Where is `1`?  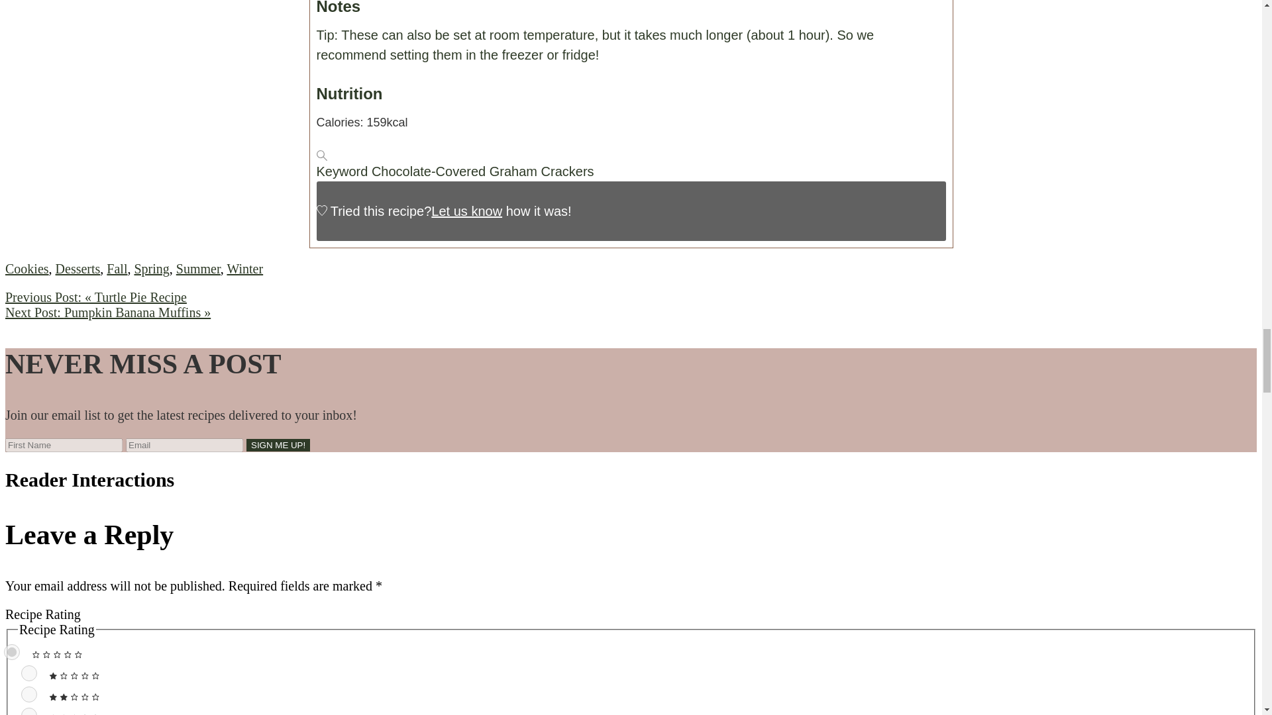
1 is located at coordinates (29, 673).